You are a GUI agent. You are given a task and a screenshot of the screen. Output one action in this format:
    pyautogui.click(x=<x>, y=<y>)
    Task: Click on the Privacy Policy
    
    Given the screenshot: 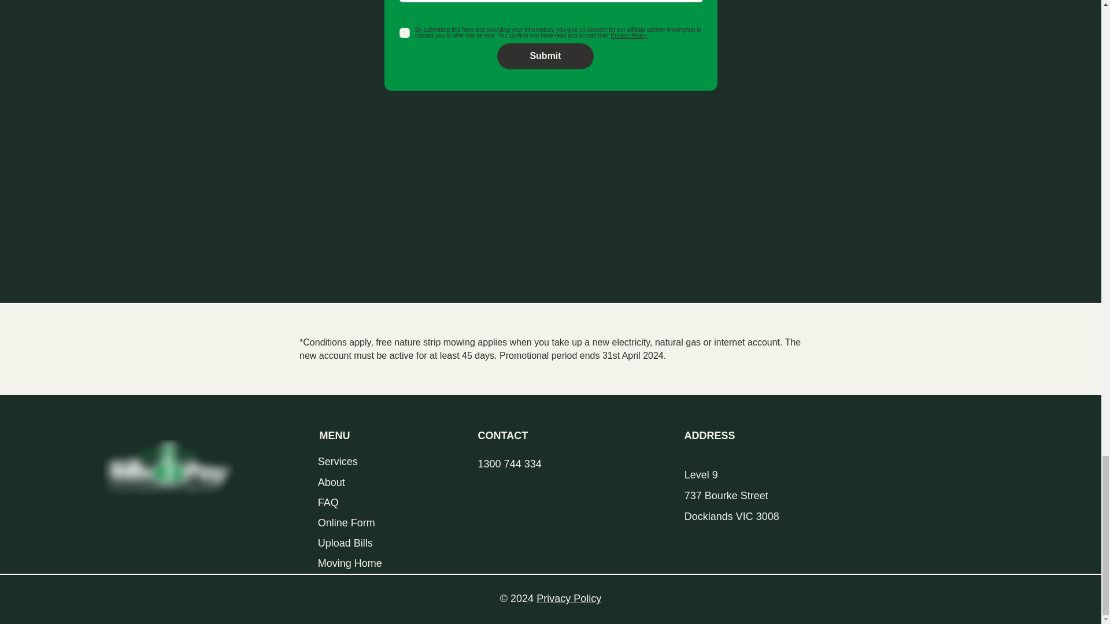 What is the action you would take?
    pyautogui.click(x=569, y=599)
    